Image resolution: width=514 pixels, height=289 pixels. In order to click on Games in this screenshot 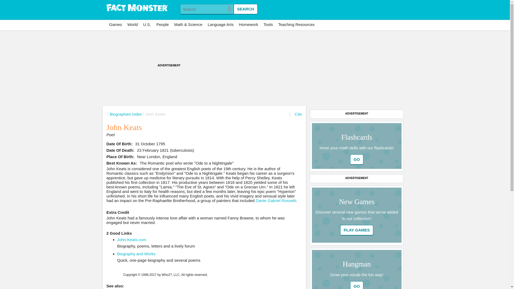, I will do `click(116, 25)`.